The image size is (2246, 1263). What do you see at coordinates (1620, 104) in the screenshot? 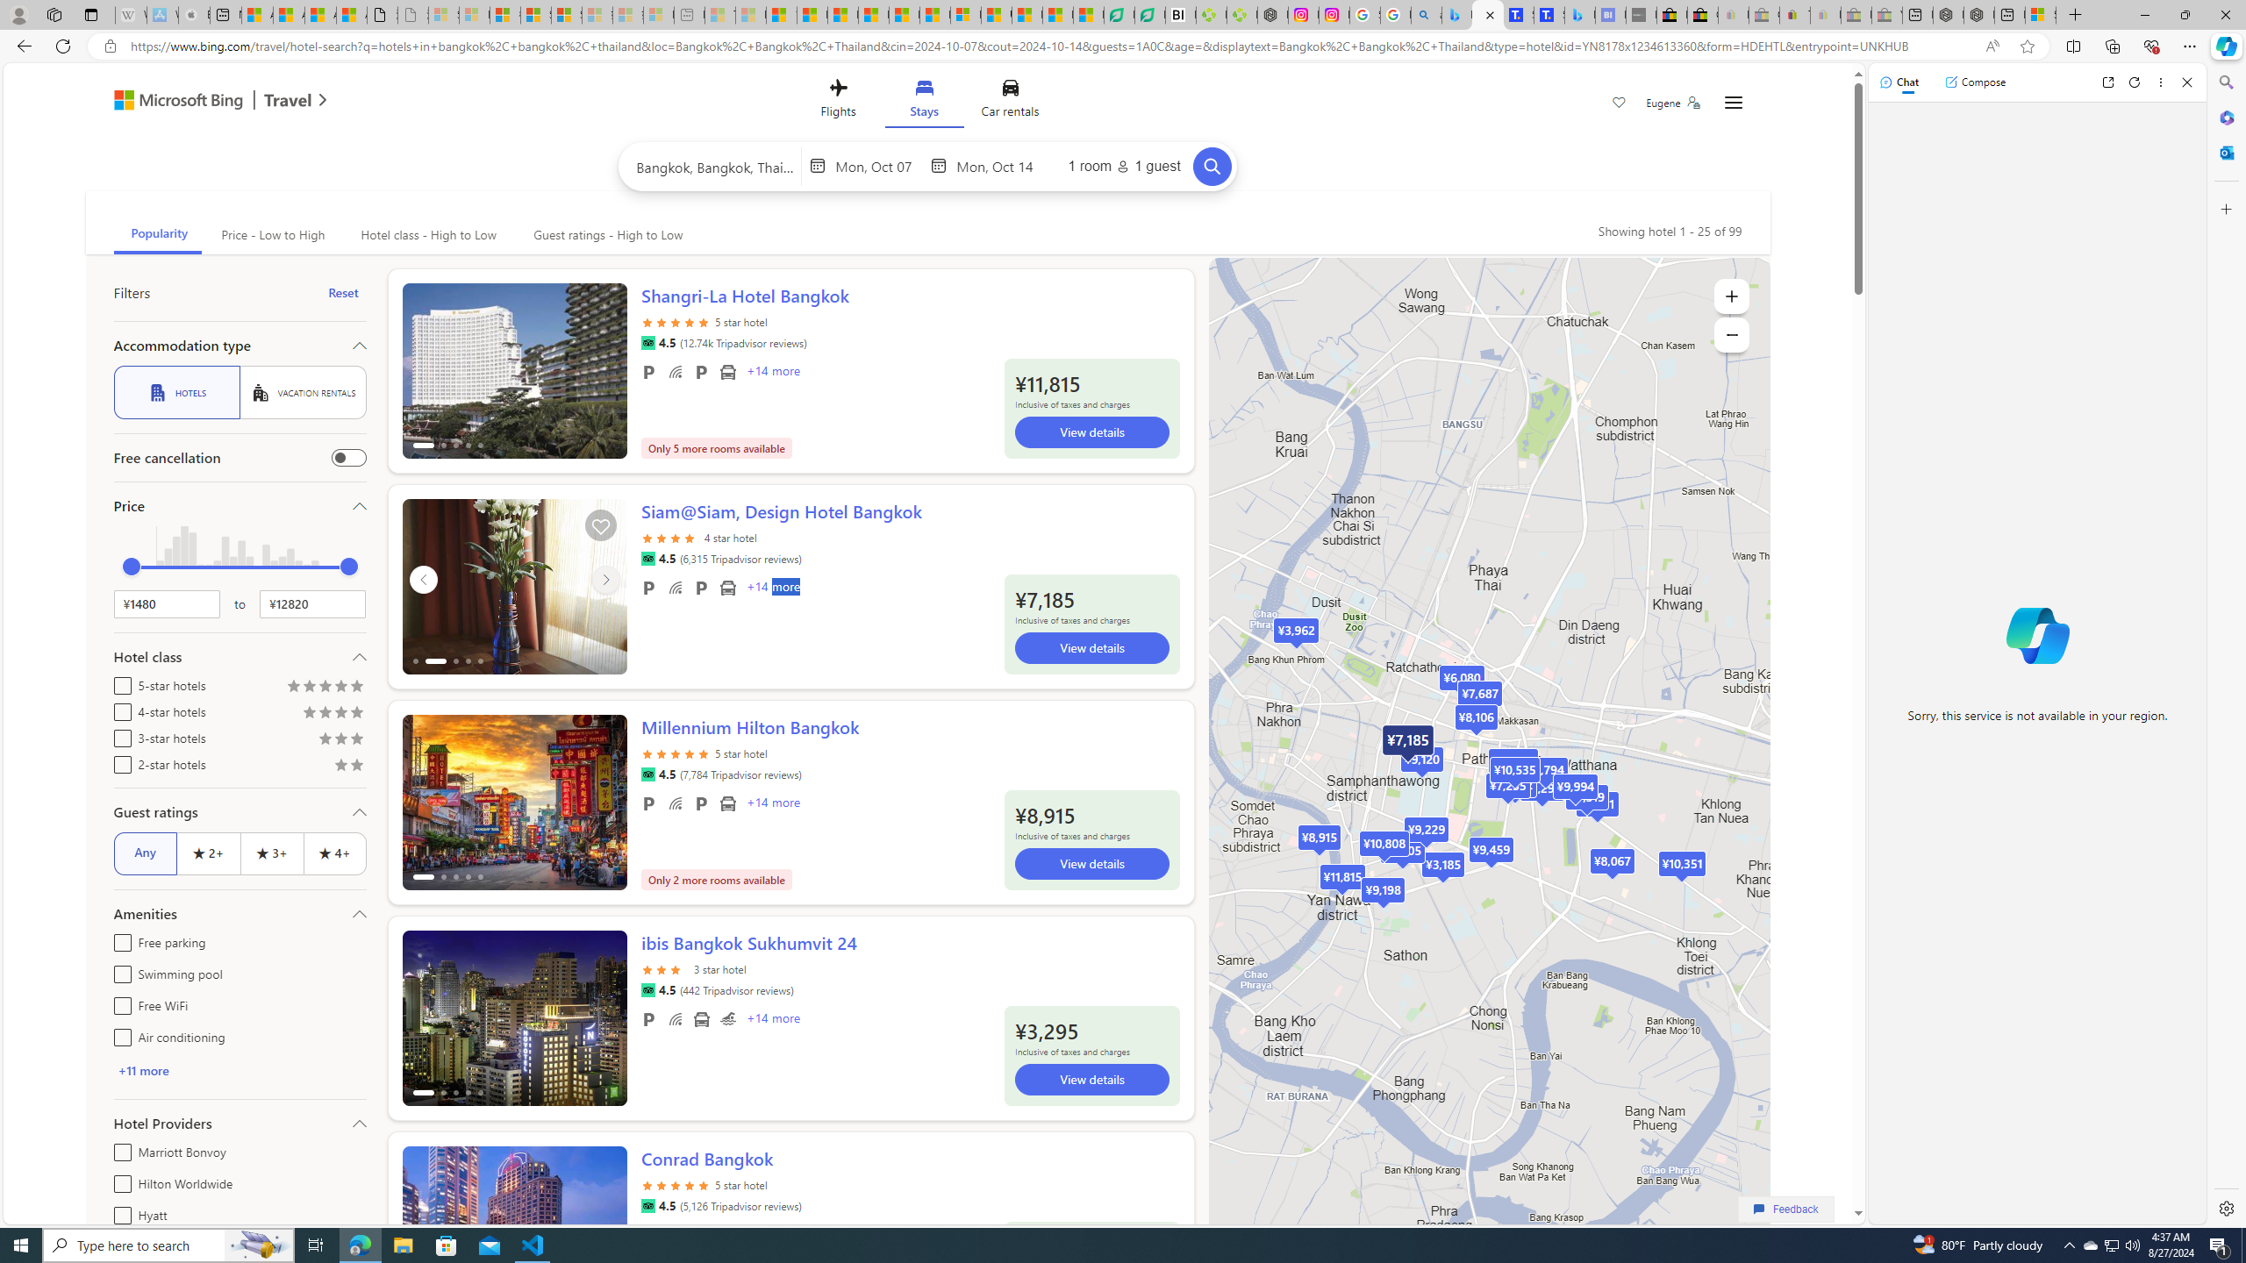
I see `Save` at bounding box center [1620, 104].